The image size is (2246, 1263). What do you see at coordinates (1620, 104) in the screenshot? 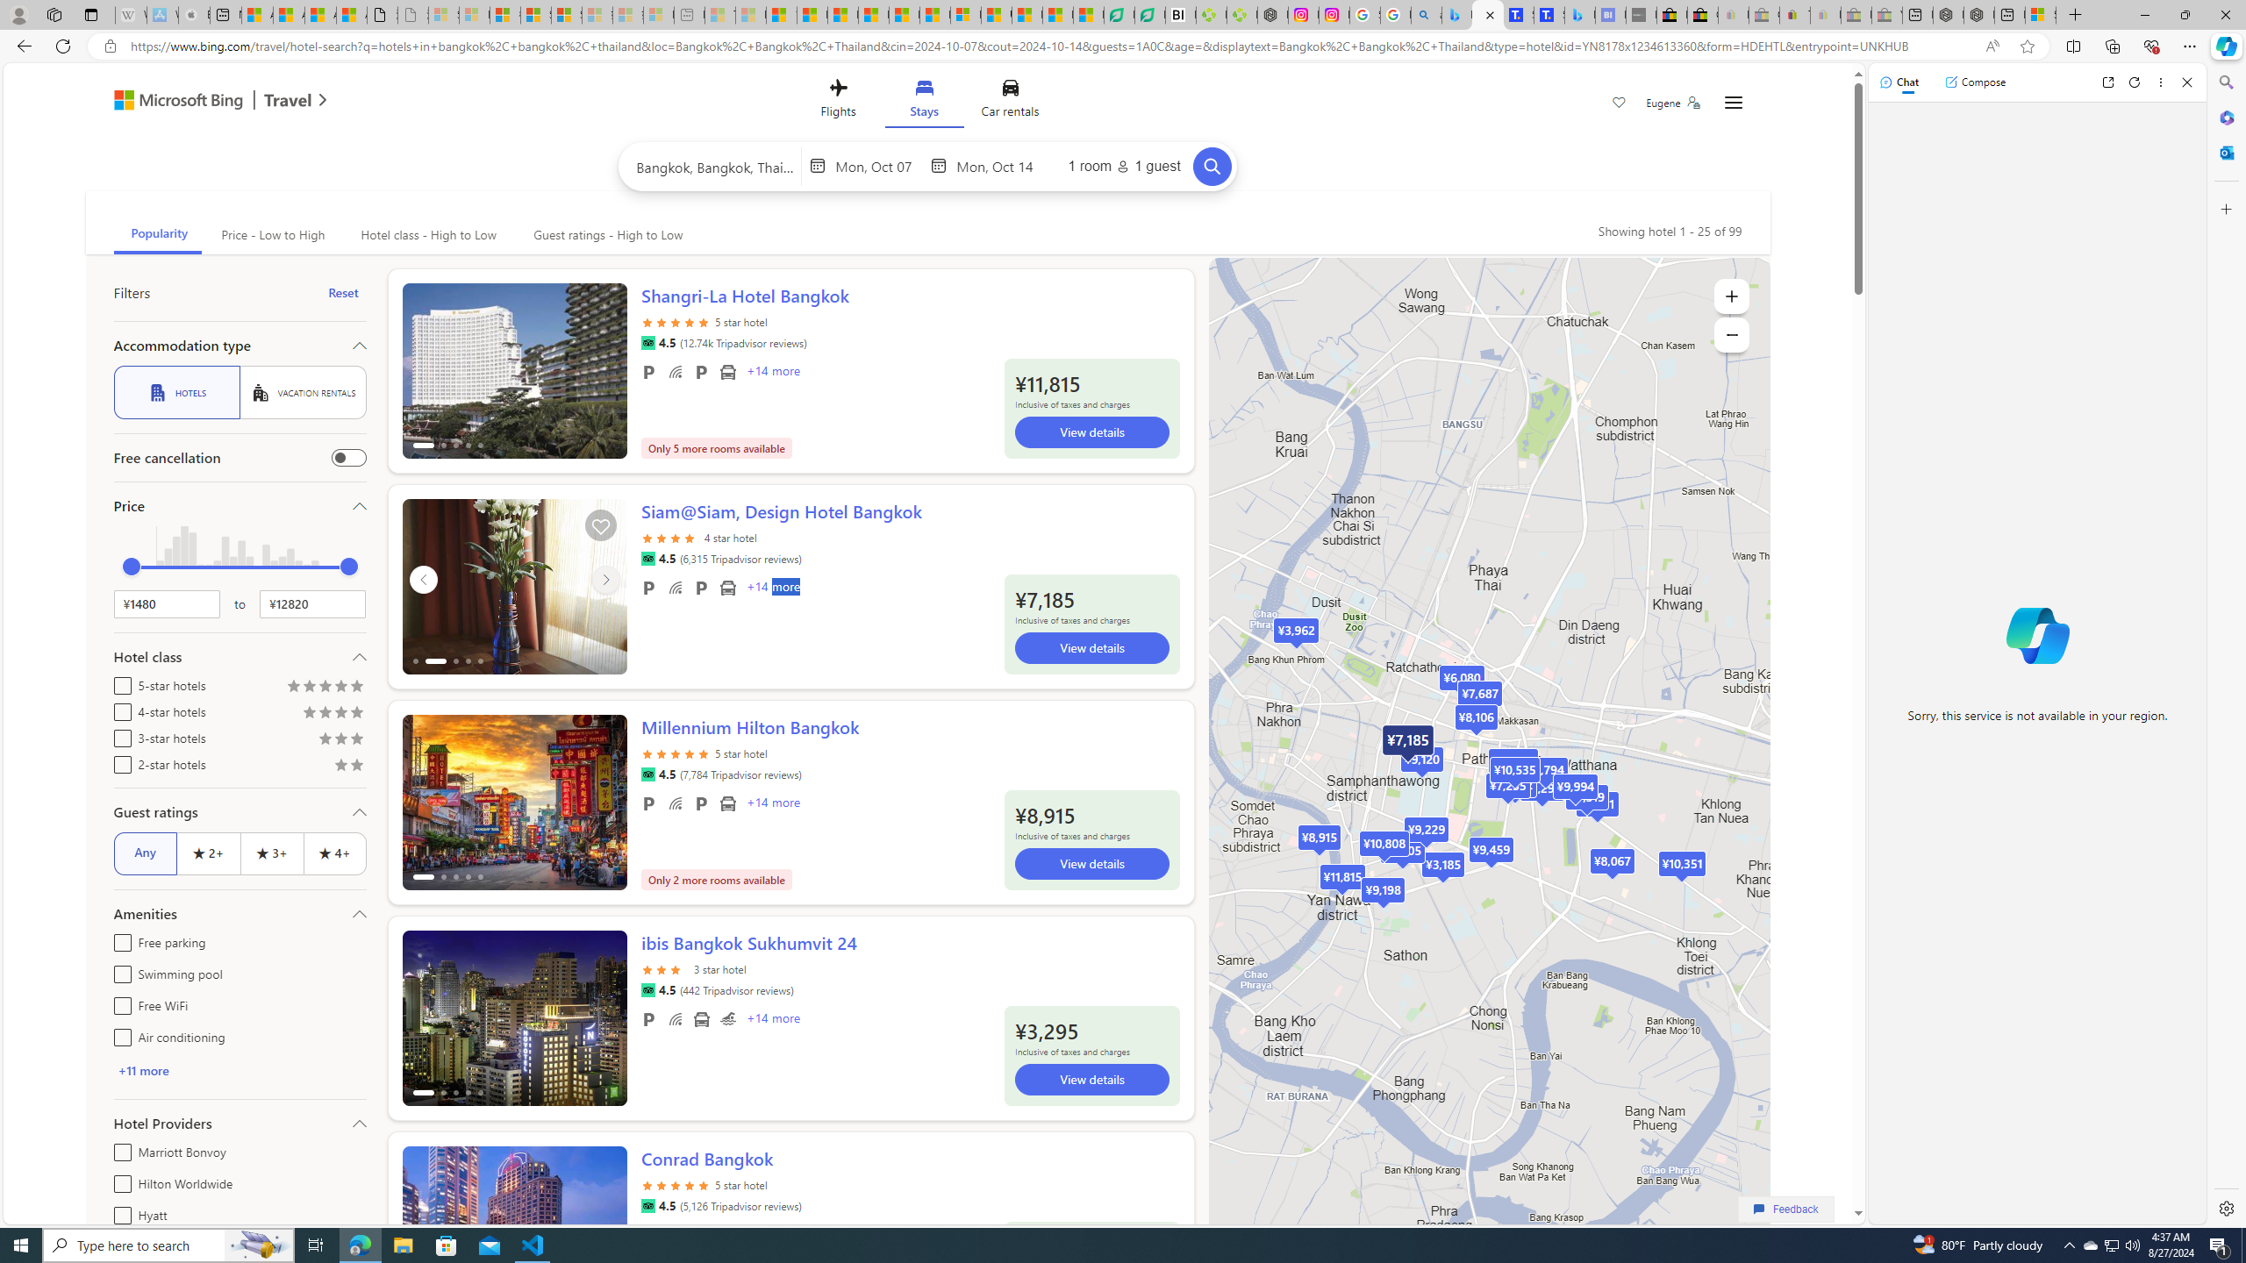
I see `Save` at bounding box center [1620, 104].